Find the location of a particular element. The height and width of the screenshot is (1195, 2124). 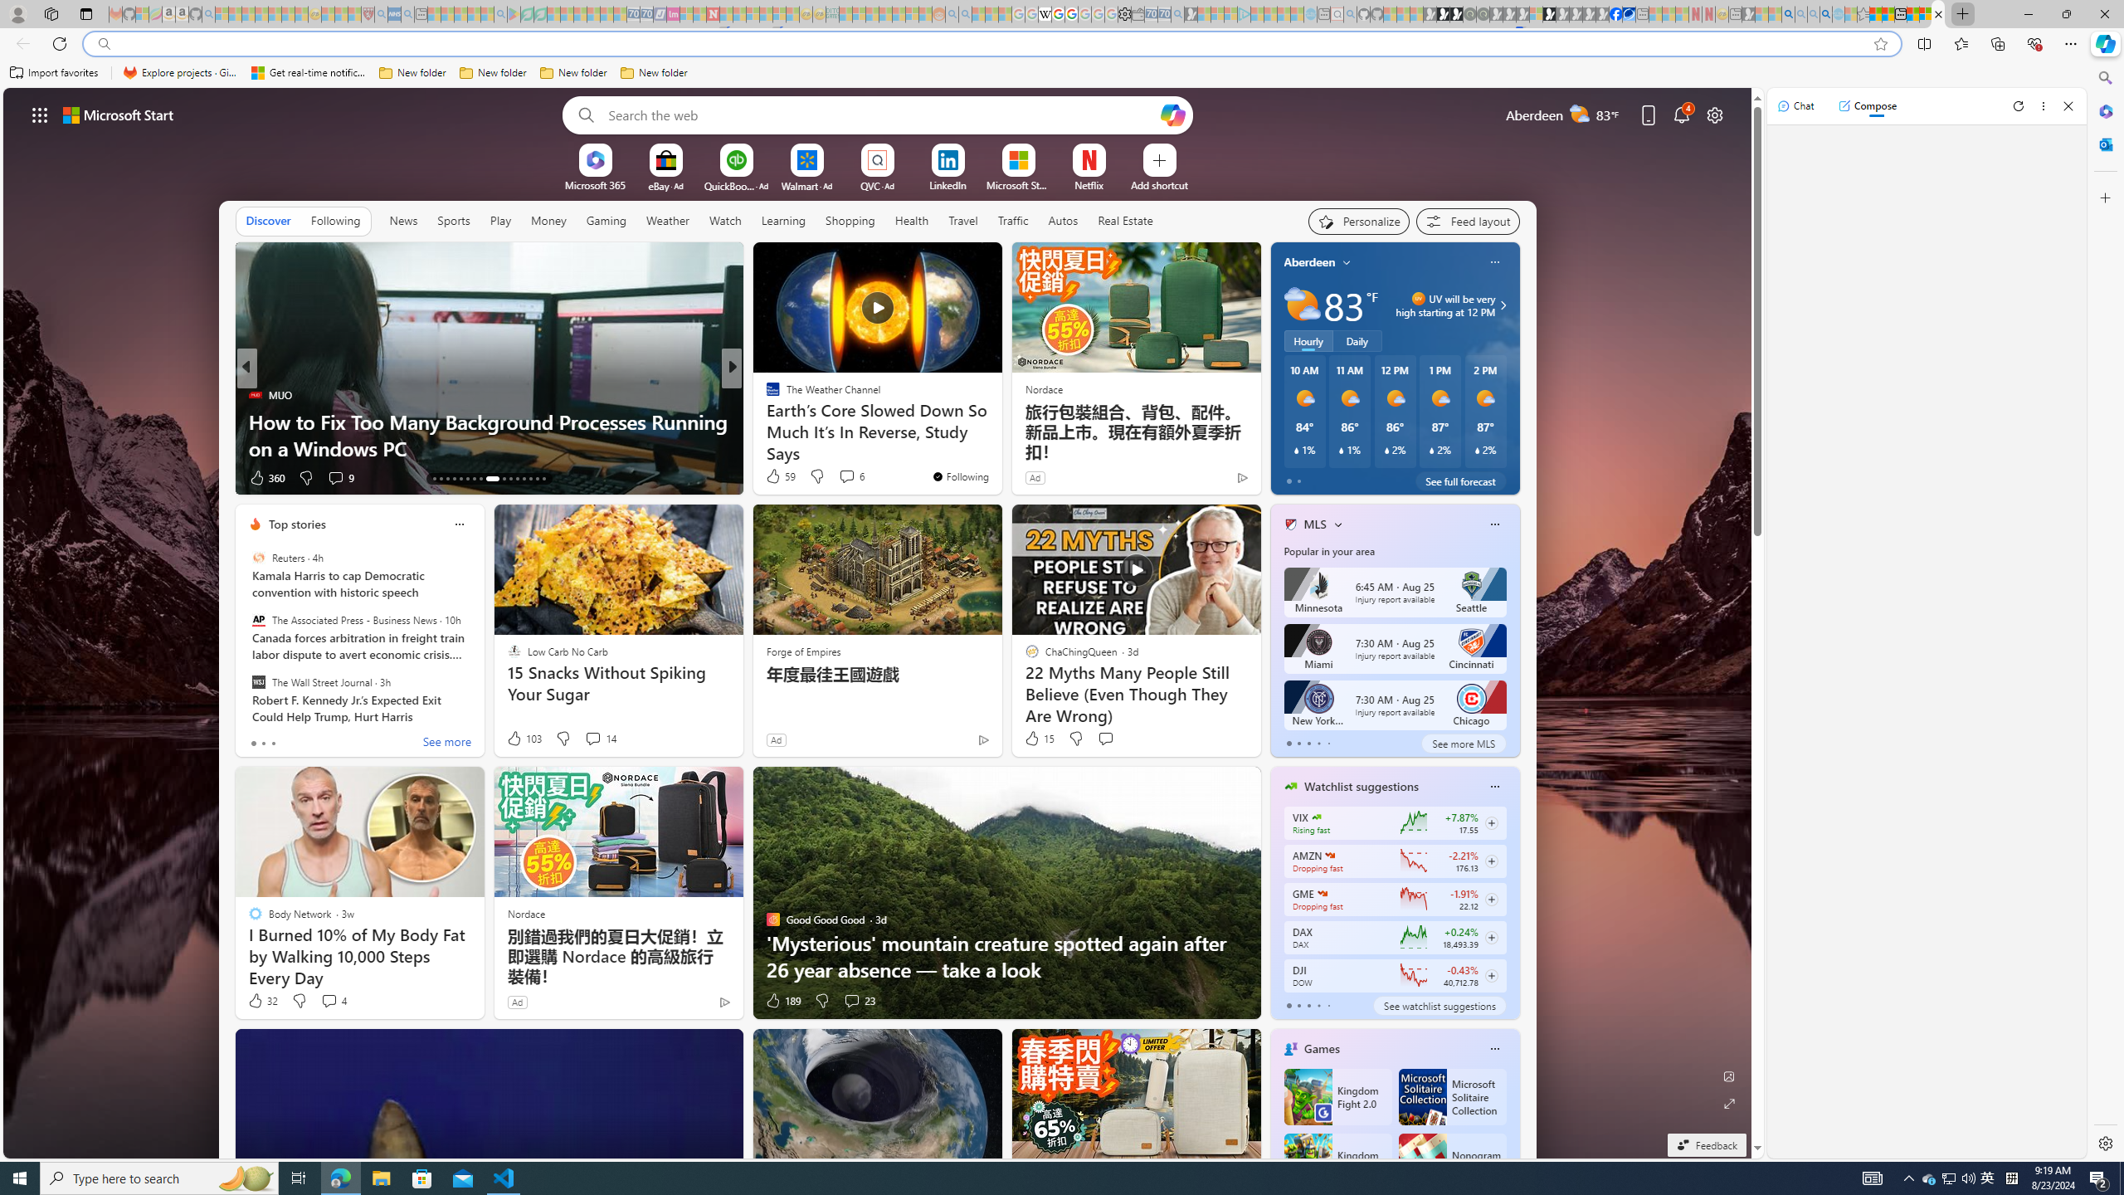

AutomationID: tab-15 is located at coordinates (446, 479).